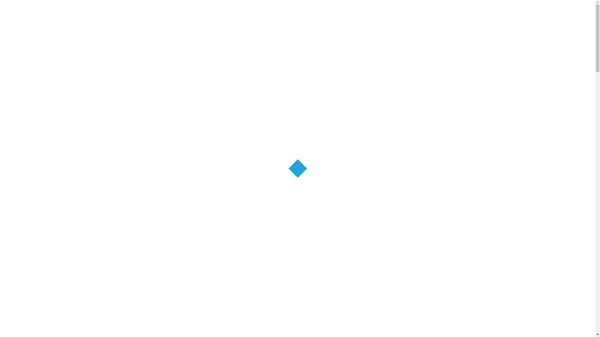 The image size is (600, 337). Describe the element at coordinates (199, 50) in the screenshot. I see `Partners` at that location.